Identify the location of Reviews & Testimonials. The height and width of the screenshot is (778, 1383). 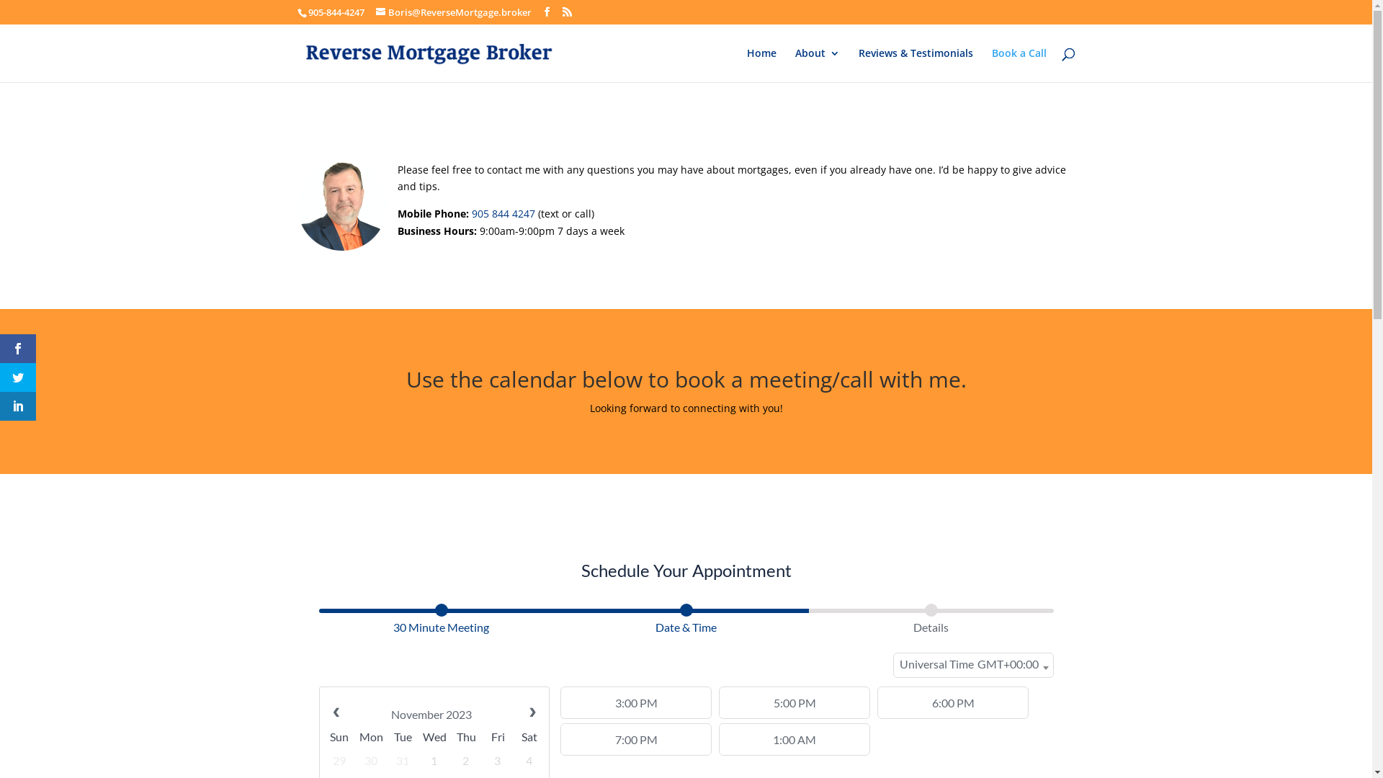
(916, 65).